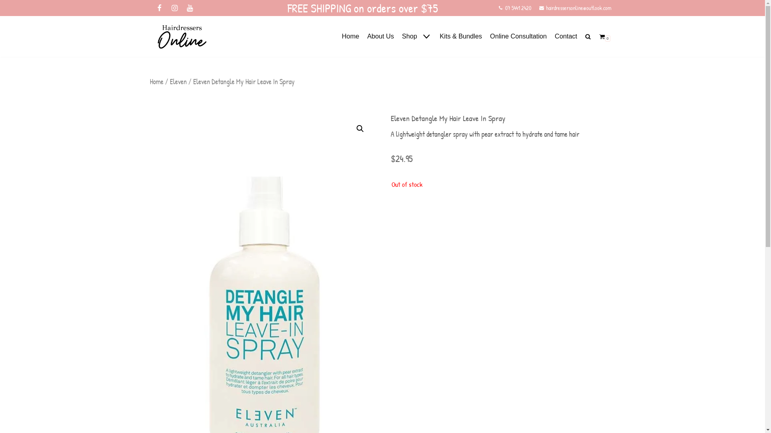 The image size is (771, 433). What do you see at coordinates (8, 4) in the screenshot?
I see `Skip to content` at bounding box center [8, 4].